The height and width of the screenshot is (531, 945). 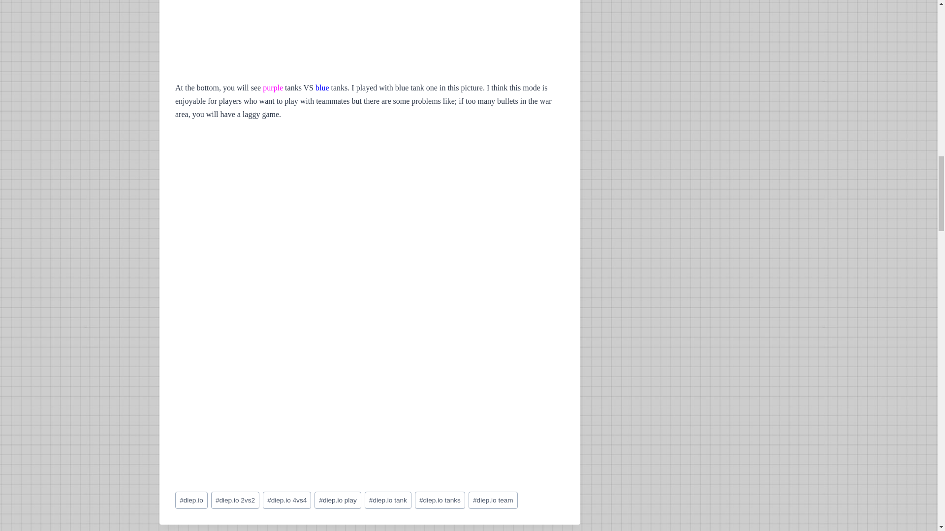 What do you see at coordinates (235, 500) in the screenshot?
I see `diep.io 2vs2` at bounding box center [235, 500].